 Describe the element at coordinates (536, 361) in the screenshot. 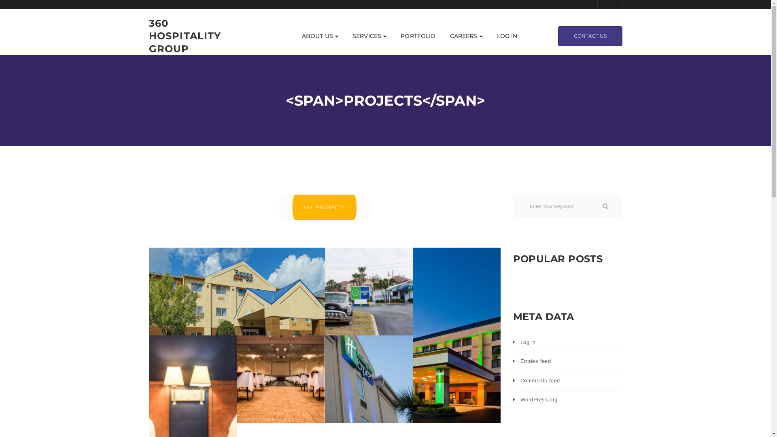

I see `Entries feed` at that location.